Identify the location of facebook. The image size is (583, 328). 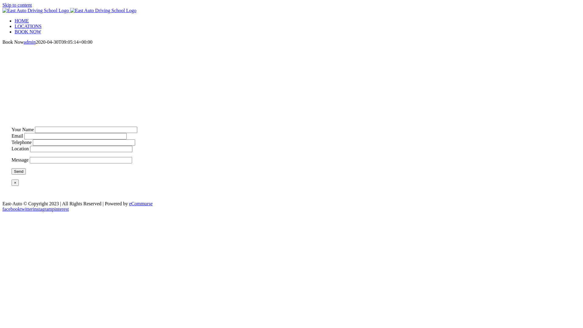
(12, 209).